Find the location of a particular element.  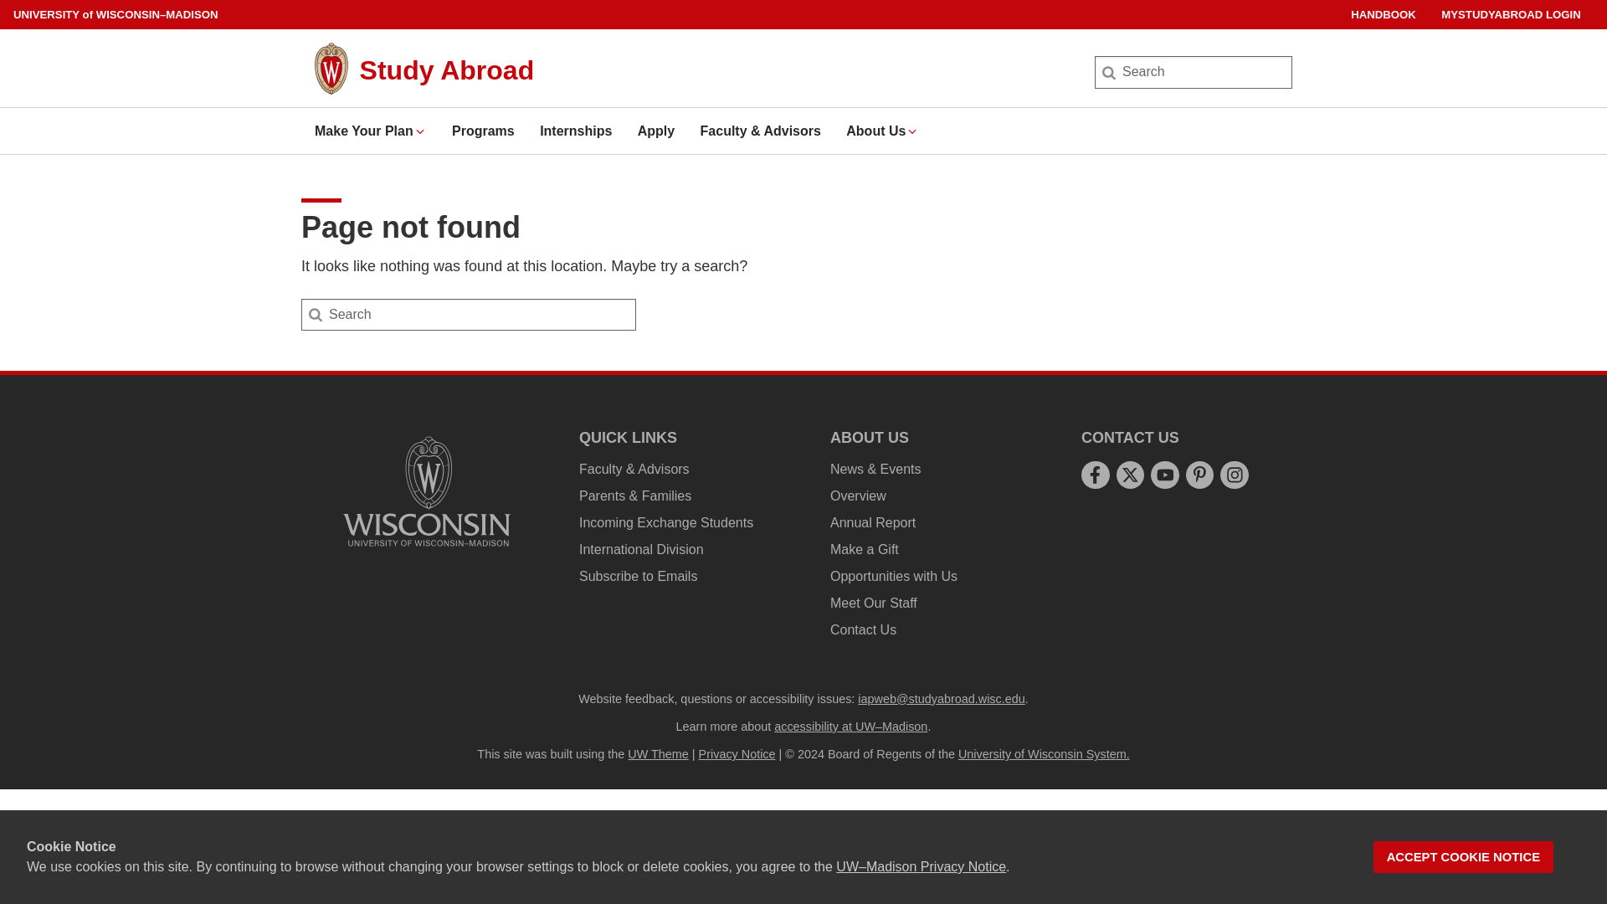

International Division is located at coordinates (641, 549).